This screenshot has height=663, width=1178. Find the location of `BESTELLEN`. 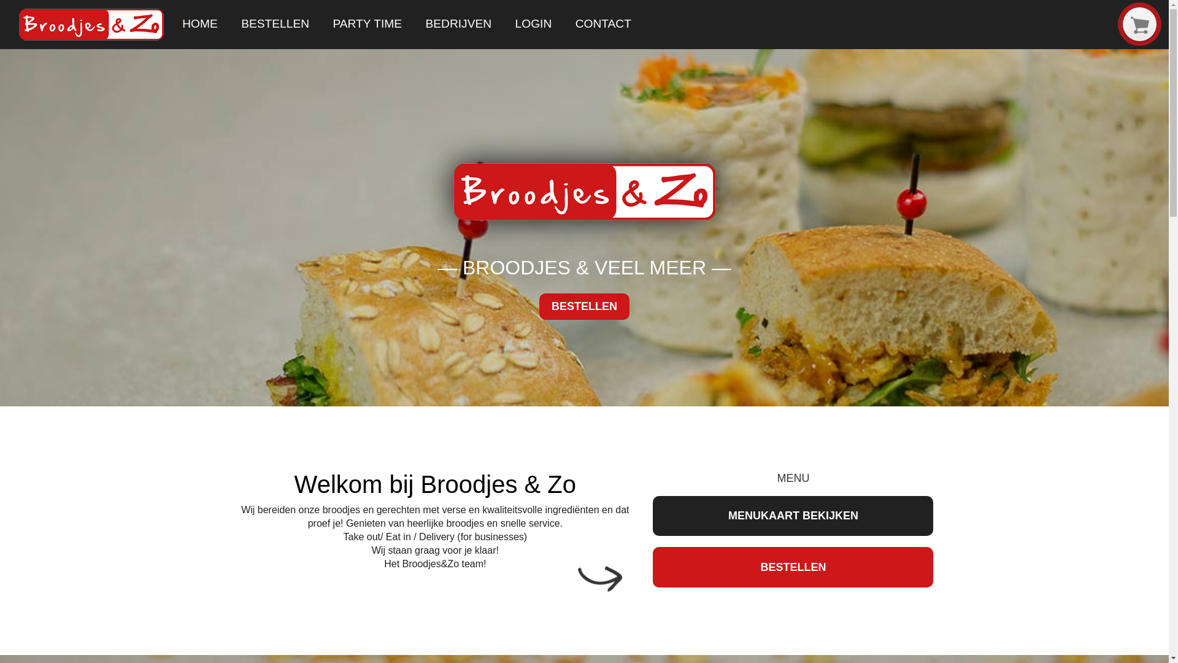

BESTELLEN is located at coordinates (793, 567).